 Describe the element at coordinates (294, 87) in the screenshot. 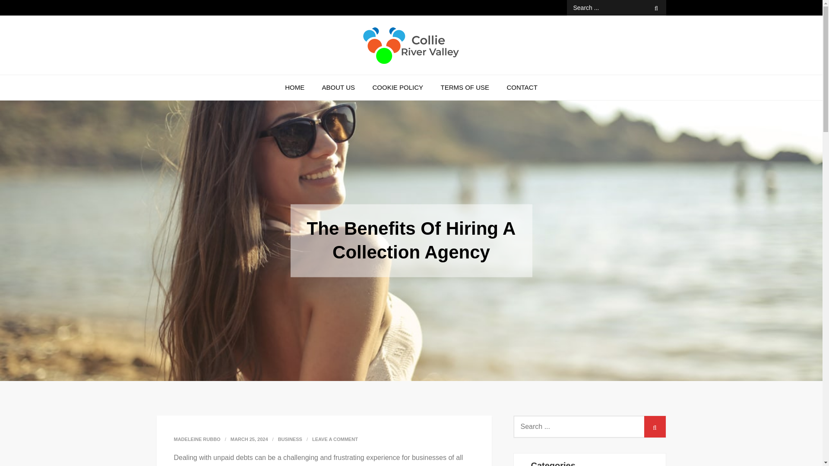

I see `HOME` at that location.